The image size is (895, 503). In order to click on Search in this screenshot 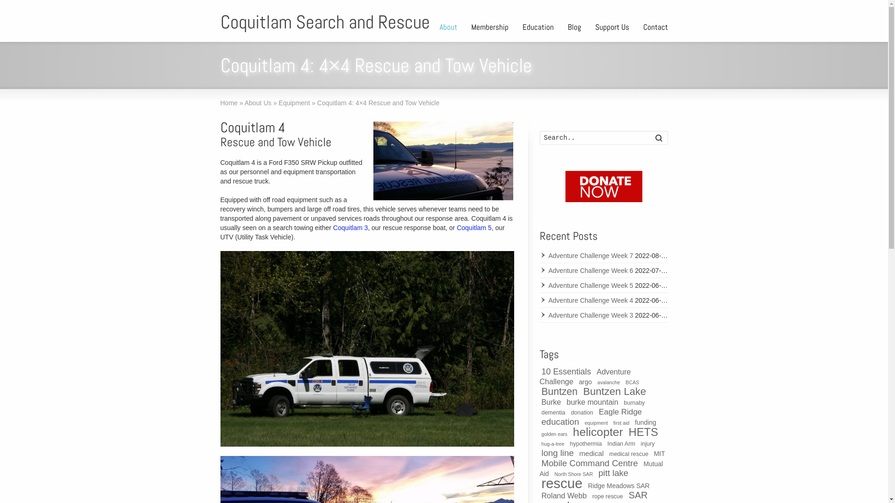, I will do `click(658, 138)`.